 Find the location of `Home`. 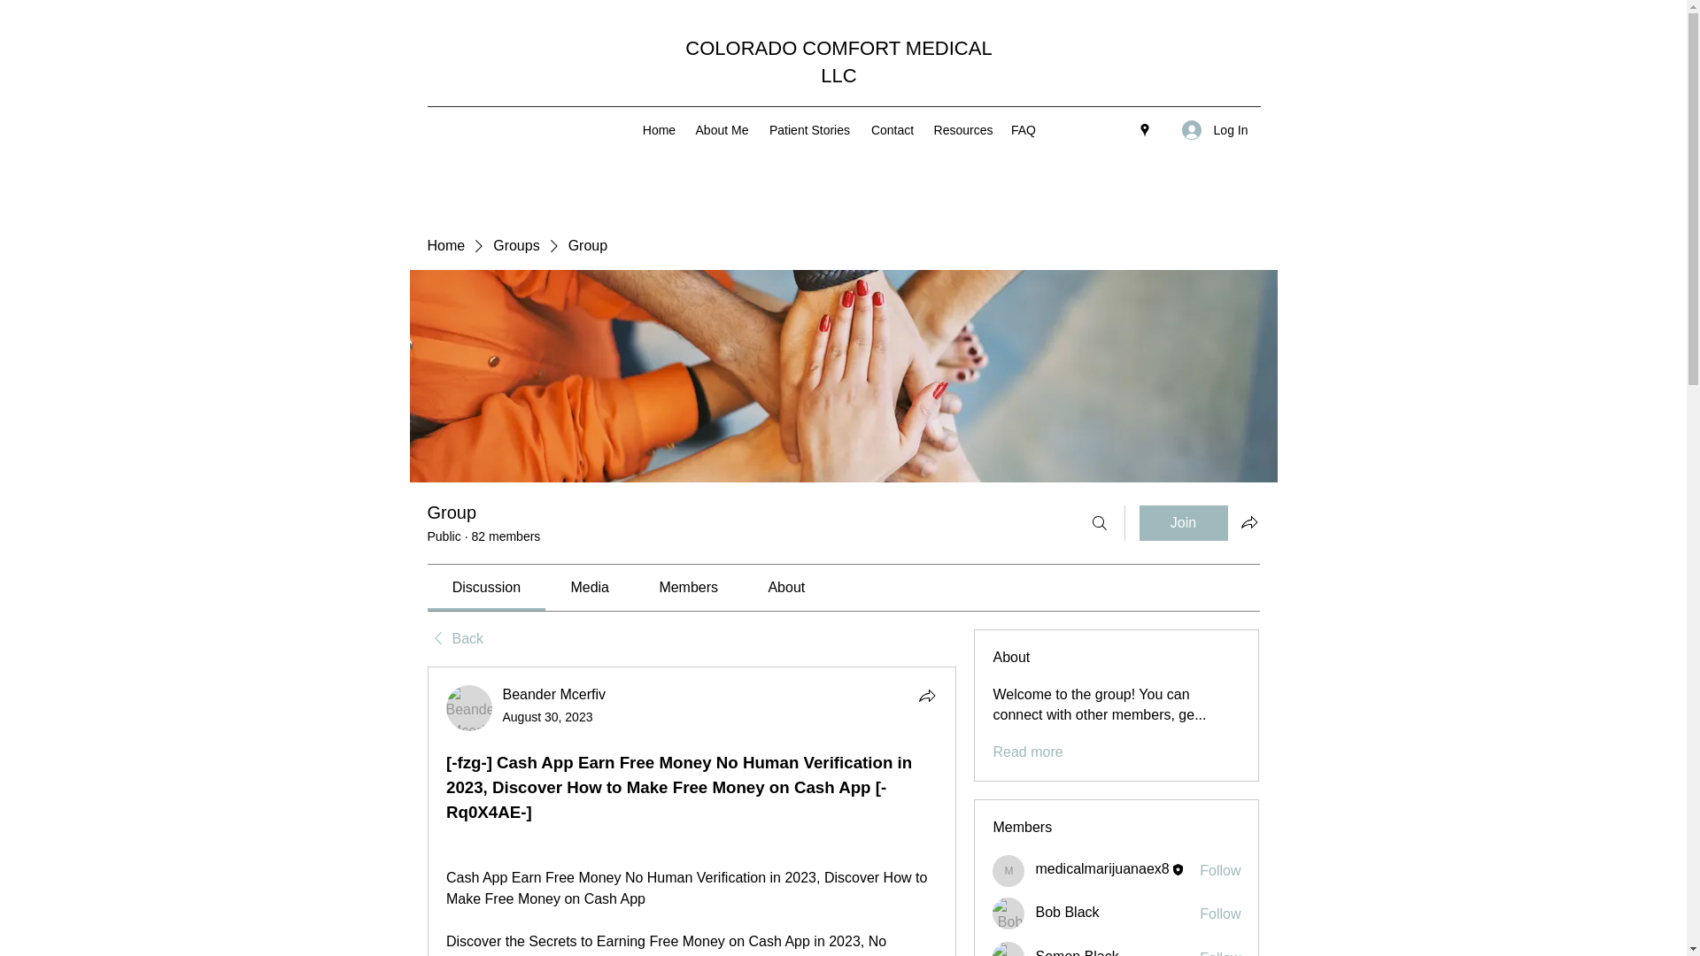

Home is located at coordinates (659, 130).